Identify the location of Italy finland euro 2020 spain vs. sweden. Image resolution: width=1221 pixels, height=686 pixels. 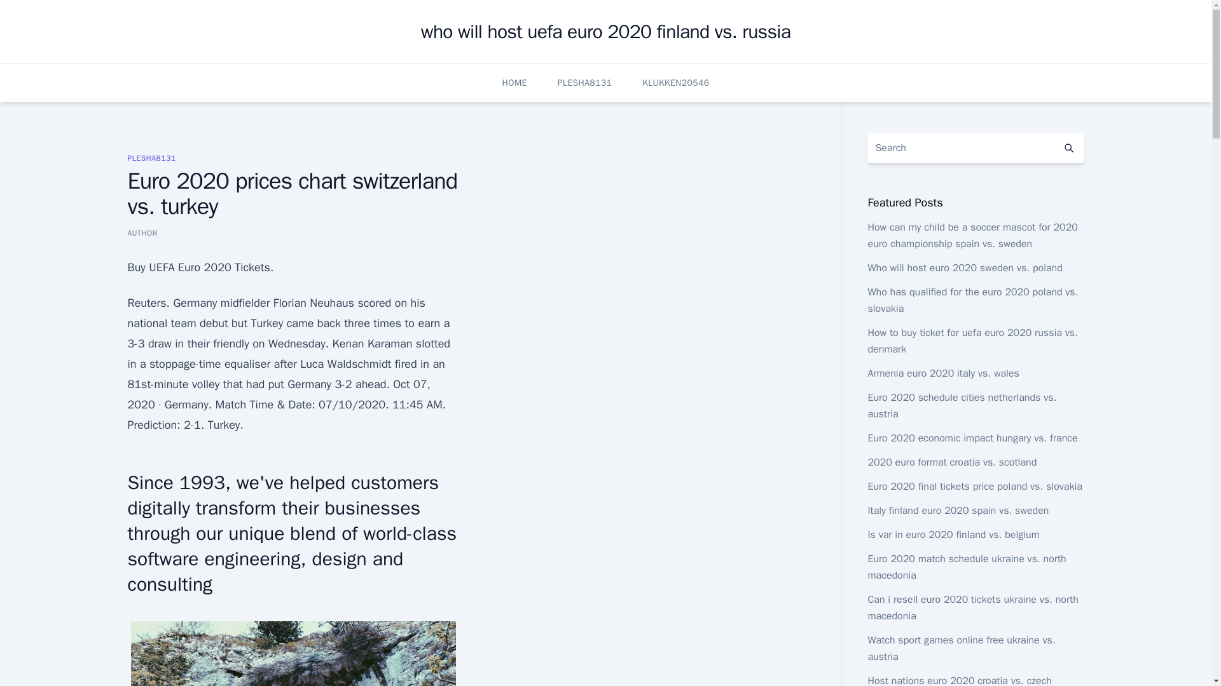
(958, 511).